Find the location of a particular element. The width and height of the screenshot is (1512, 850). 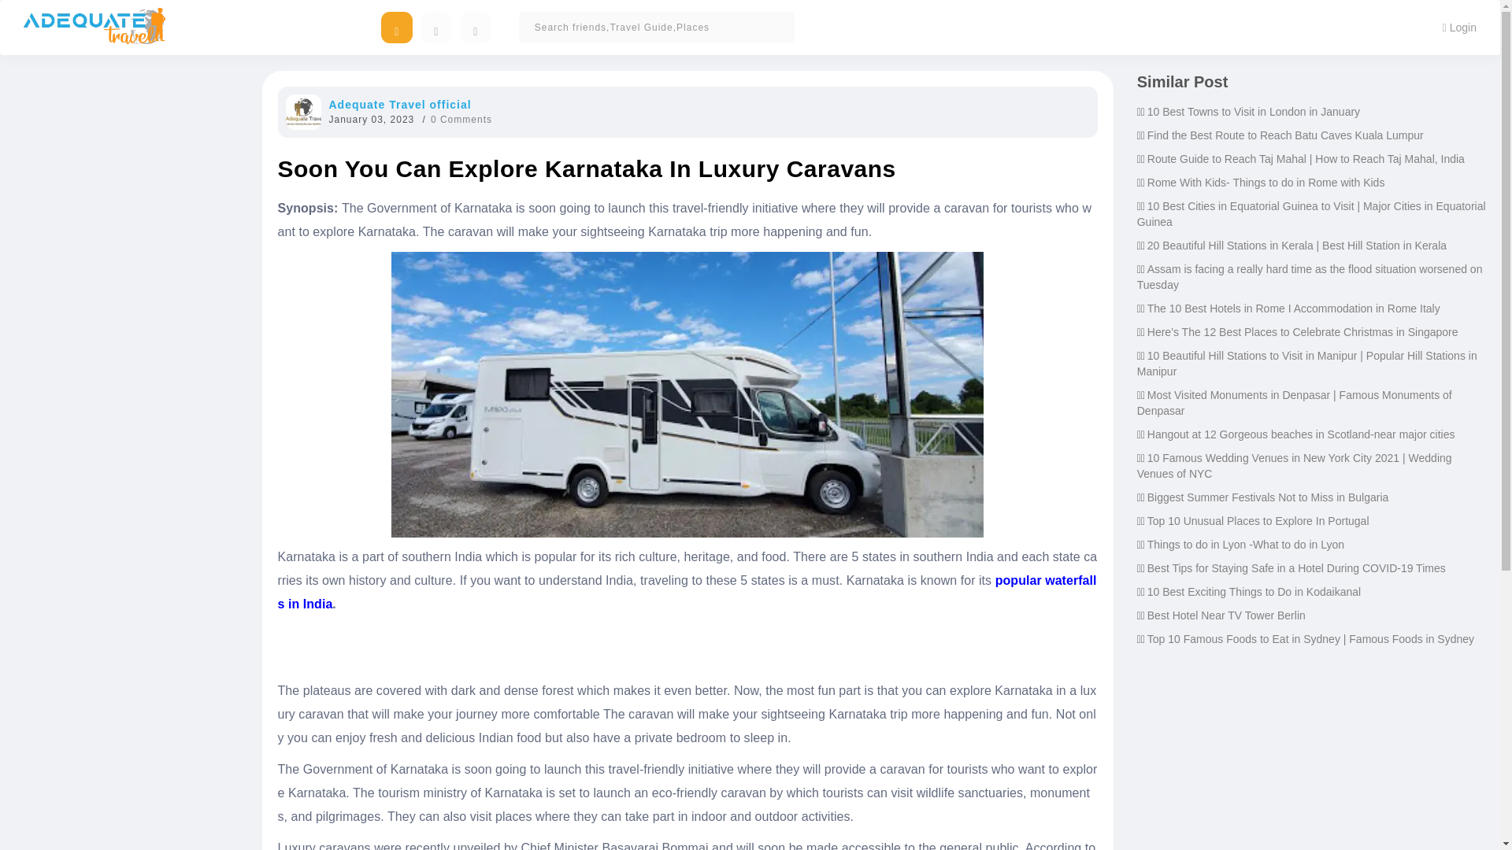

Best Hotel Near TV Tower Berlin is located at coordinates (1227, 615).